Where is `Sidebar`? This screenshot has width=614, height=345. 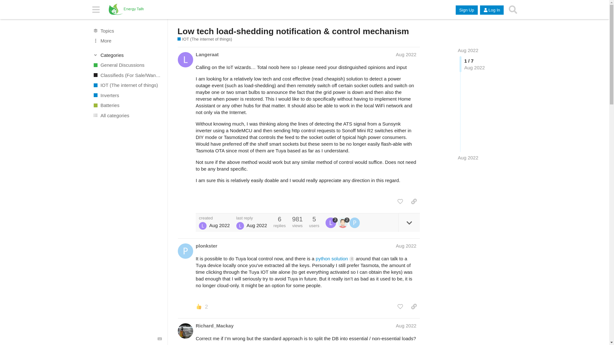 Sidebar is located at coordinates (96, 10).